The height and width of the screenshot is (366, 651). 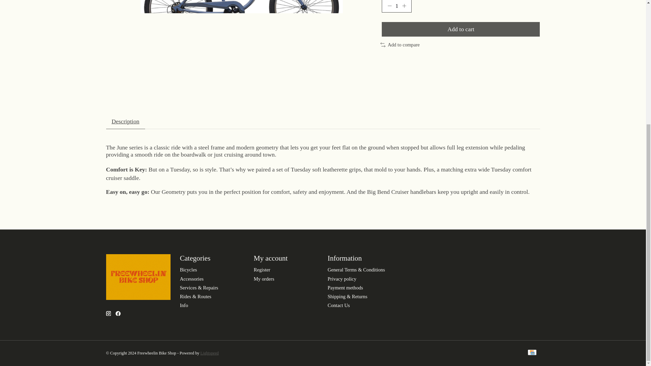 I want to click on Privacy policy, so click(x=342, y=279).